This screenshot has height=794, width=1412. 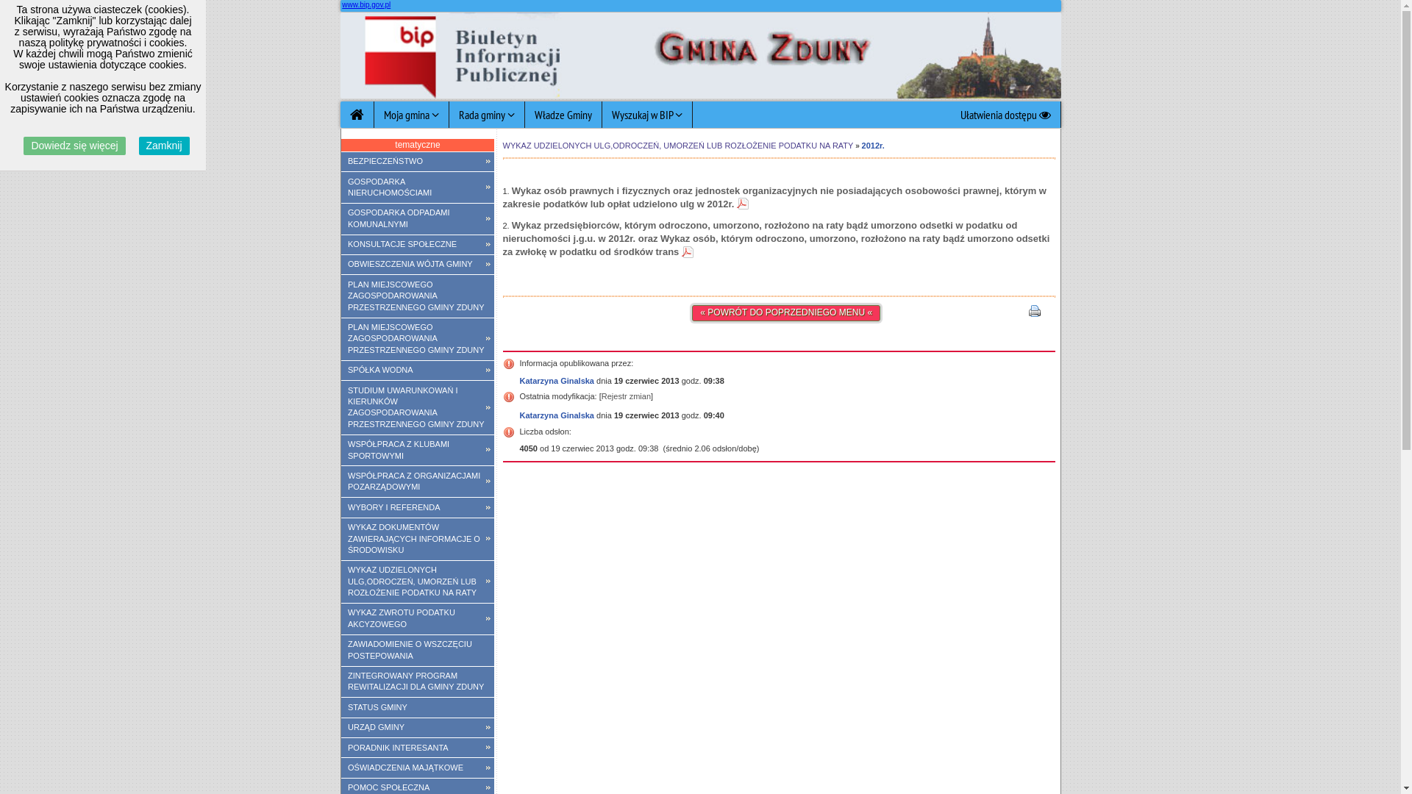 What do you see at coordinates (418, 619) in the screenshot?
I see `WYKAZ ZWROTU PODATKU AKCYZOWEGO` at bounding box center [418, 619].